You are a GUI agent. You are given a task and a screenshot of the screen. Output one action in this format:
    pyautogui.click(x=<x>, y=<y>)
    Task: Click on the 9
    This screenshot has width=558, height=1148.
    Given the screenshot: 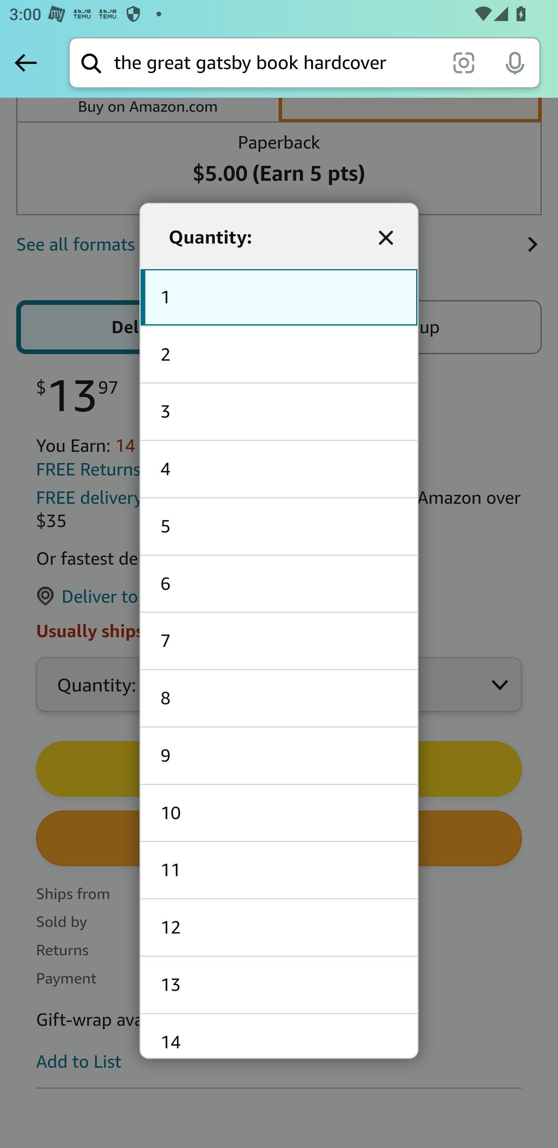 What is the action you would take?
    pyautogui.click(x=279, y=756)
    